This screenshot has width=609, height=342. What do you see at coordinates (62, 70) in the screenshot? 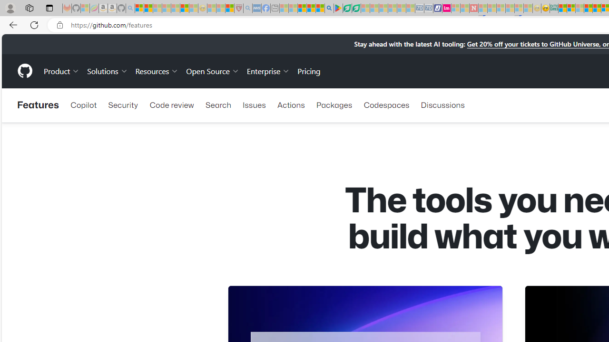
I see `Product` at bounding box center [62, 70].